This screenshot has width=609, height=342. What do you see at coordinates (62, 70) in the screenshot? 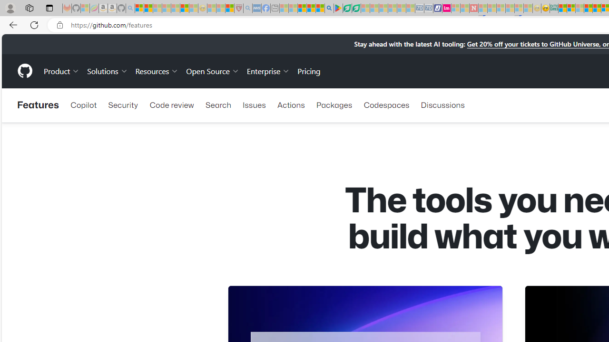
I see `Product` at bounding box center [62, 70].